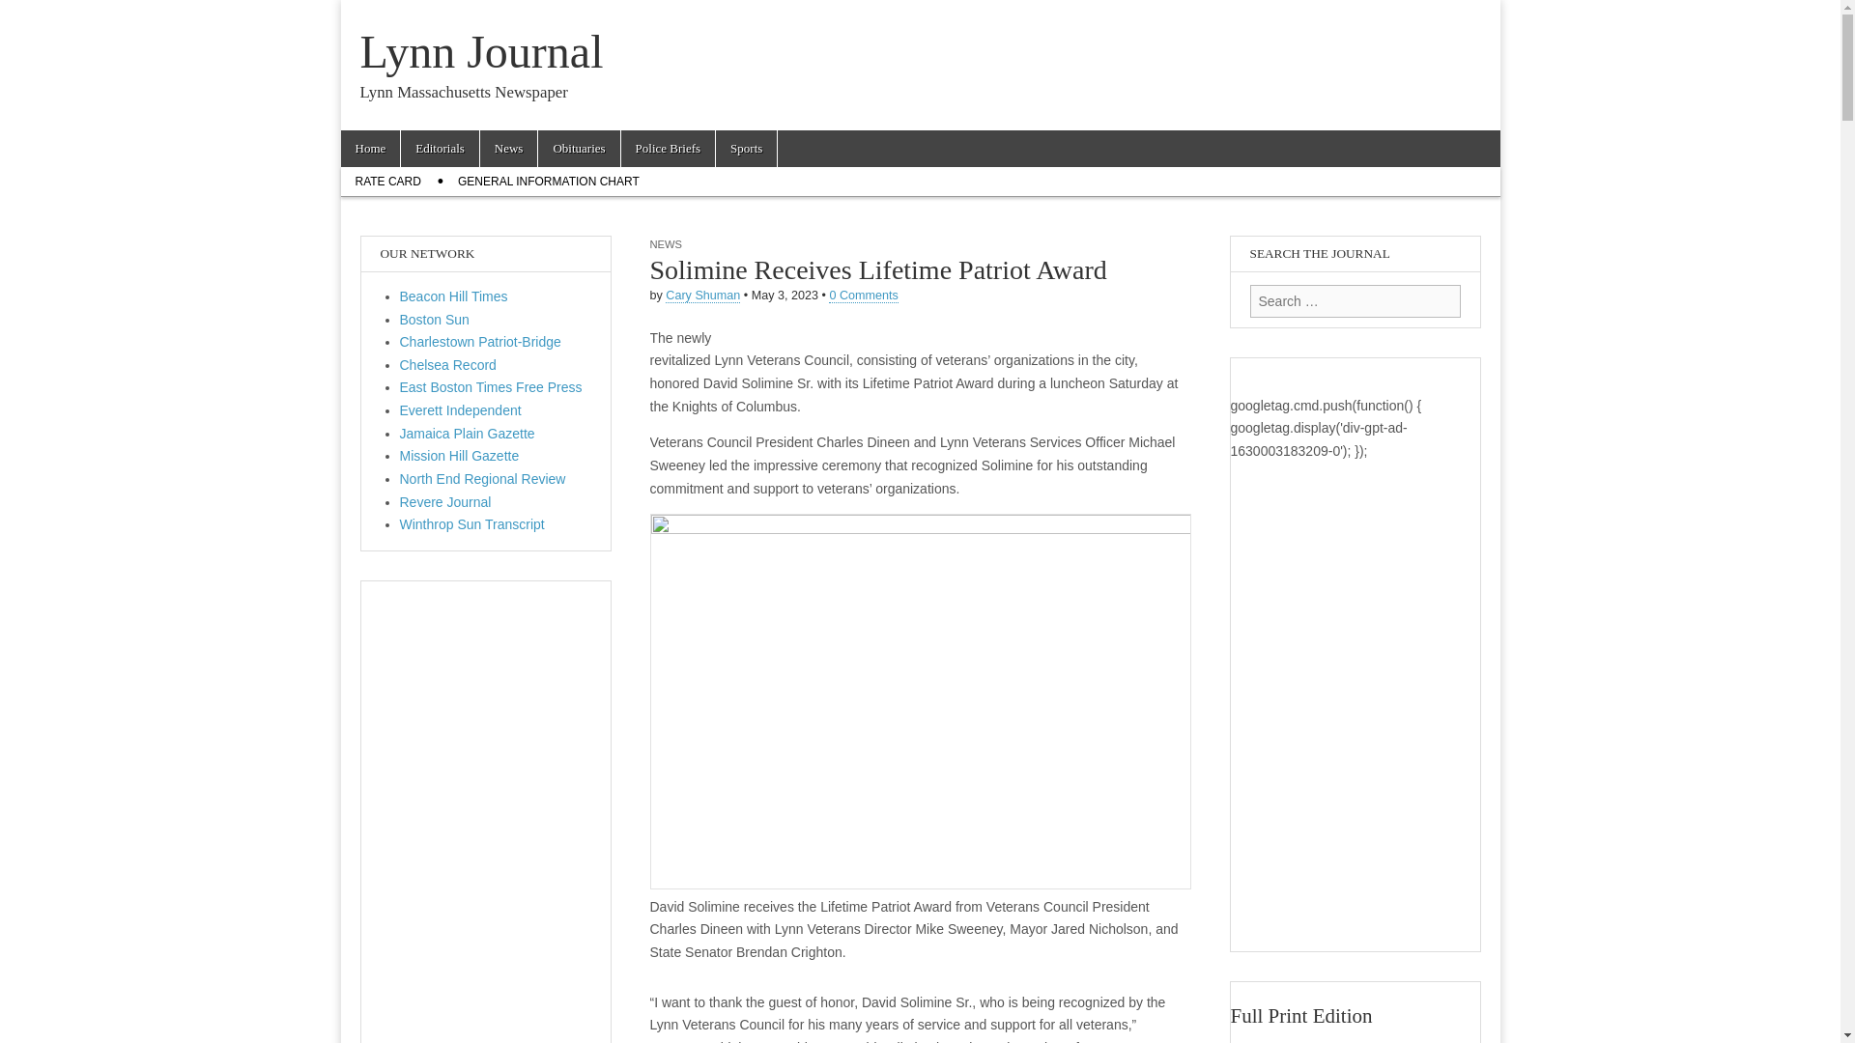  I want to click on Sports, so click(746, 149).